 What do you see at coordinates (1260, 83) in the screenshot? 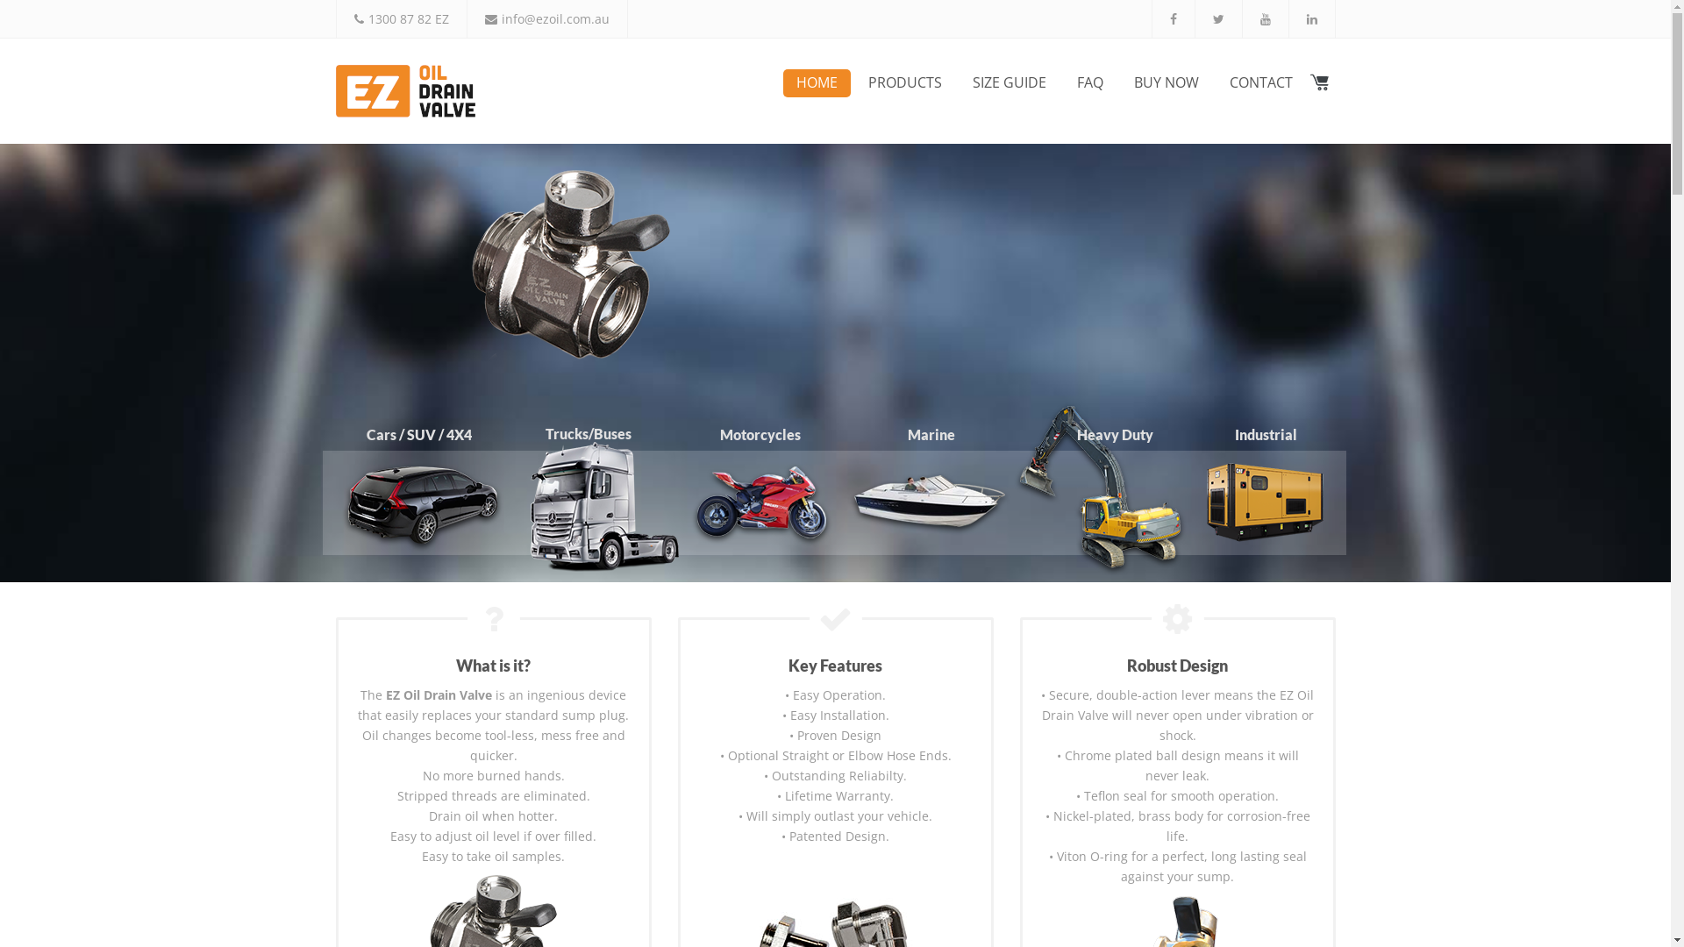
I see `CONTACT` at bounding box center [1260, 83].